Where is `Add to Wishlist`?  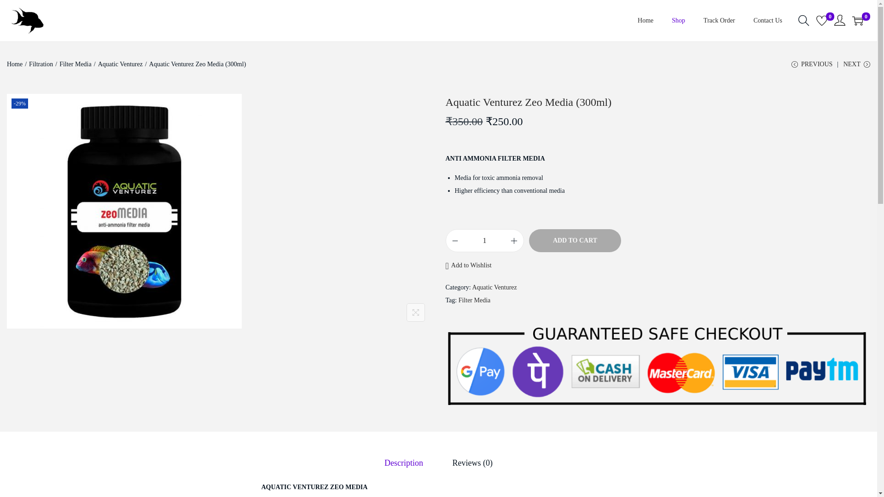 Add to Wishlist is located at coordinates (468, 265).